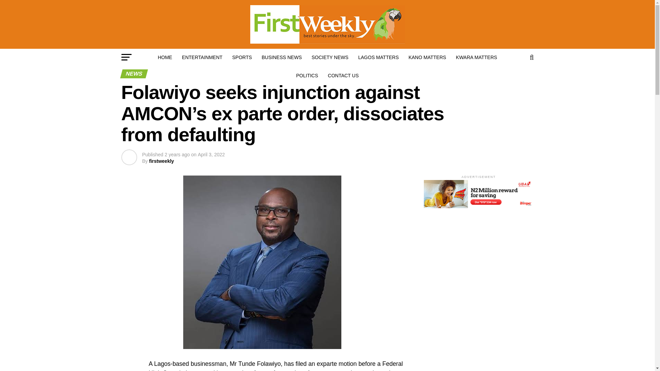  What do you see at coordinates (330, 57) in the screenshot?
I see `SOCIETY NEWS` at bounding box center [330, 57].